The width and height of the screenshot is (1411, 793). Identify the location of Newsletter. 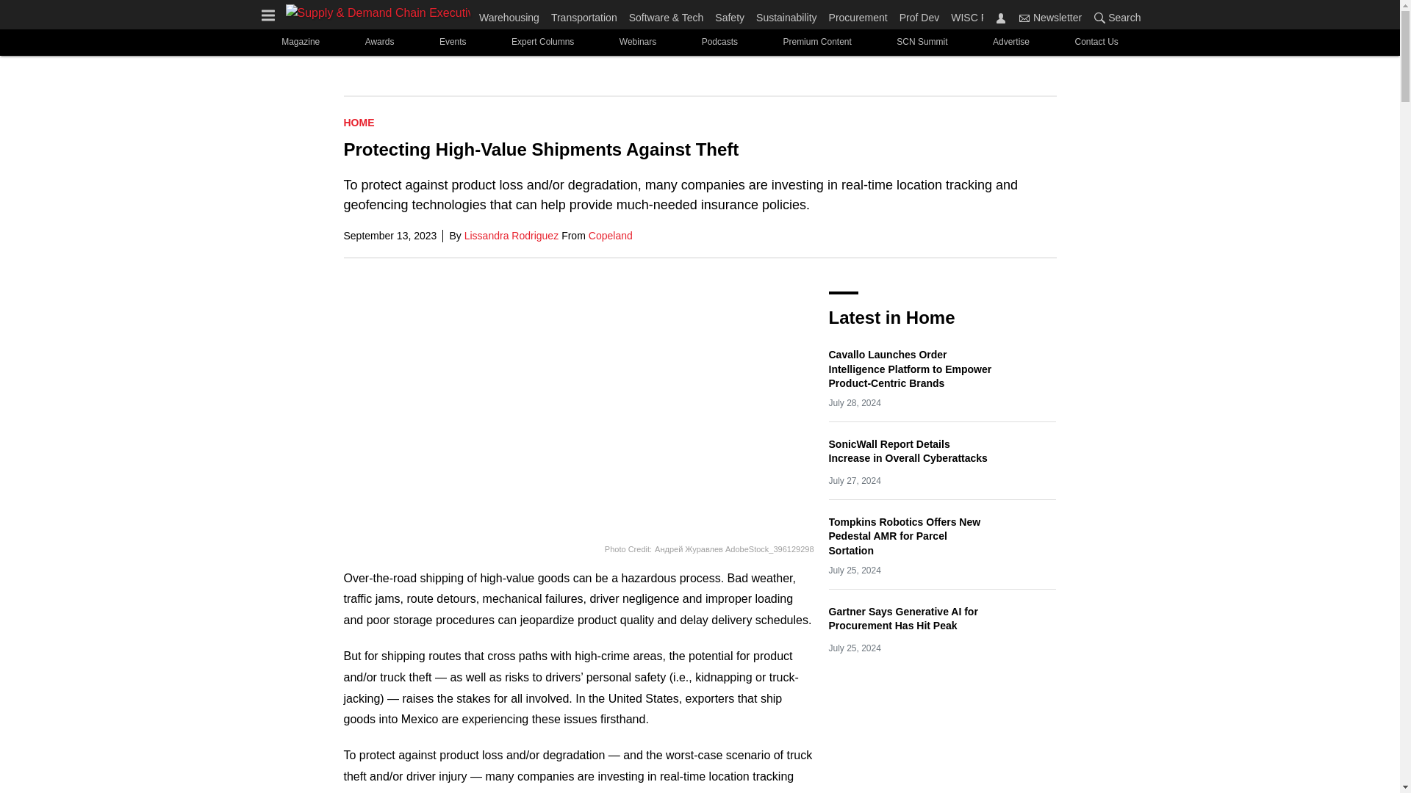
(1050, 17).